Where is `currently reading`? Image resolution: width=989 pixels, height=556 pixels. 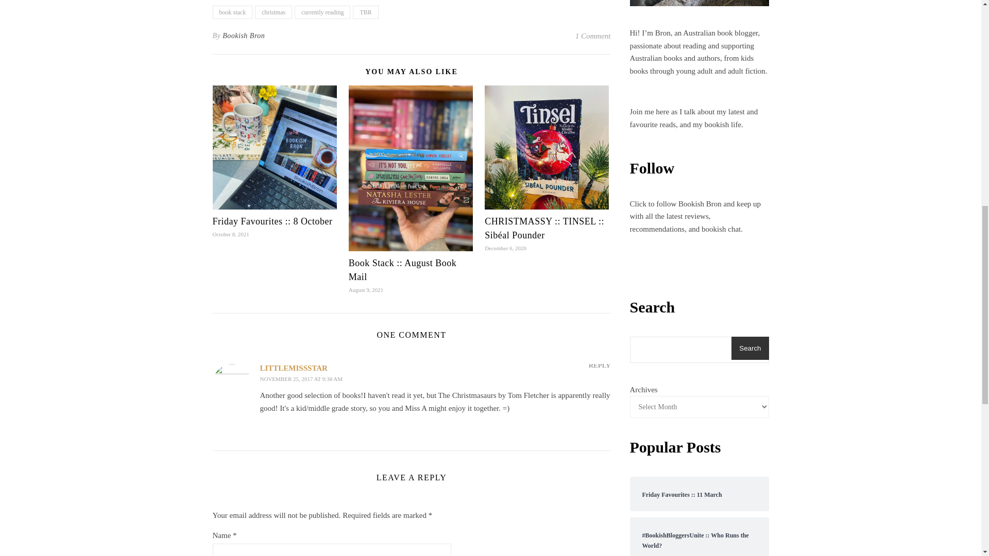
currently reading is located at coordinates (322, 12).